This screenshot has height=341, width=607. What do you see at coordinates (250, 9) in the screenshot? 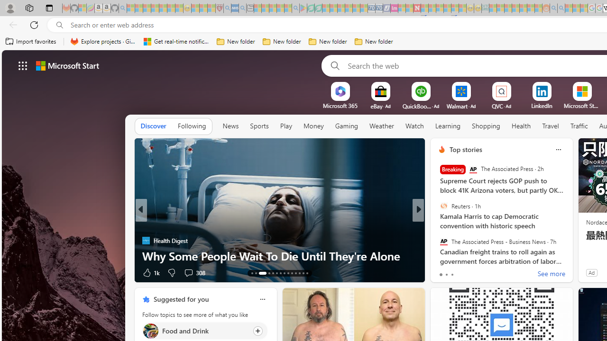
I see `New tab - Sleeping` at bounding box center [250, 9].